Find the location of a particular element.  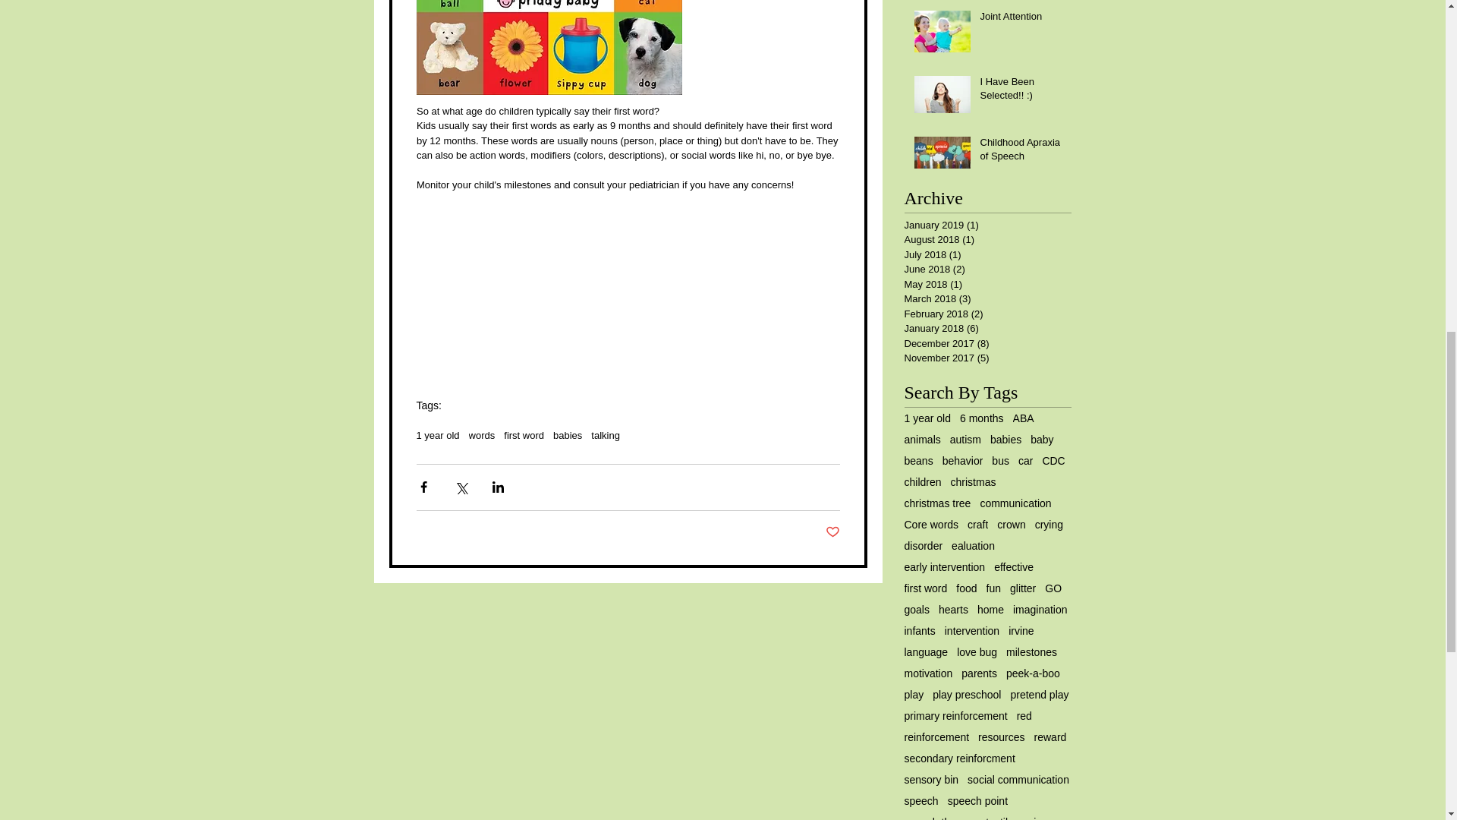

talking is located at coordinates (606, 435).